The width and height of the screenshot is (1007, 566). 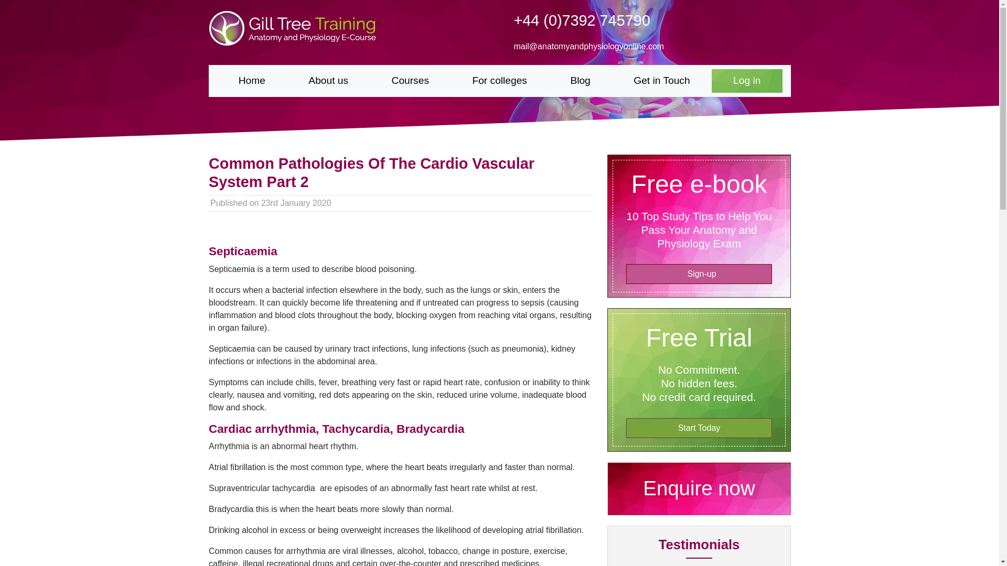 I want to click on Start Today, so click(x=698, y=428).